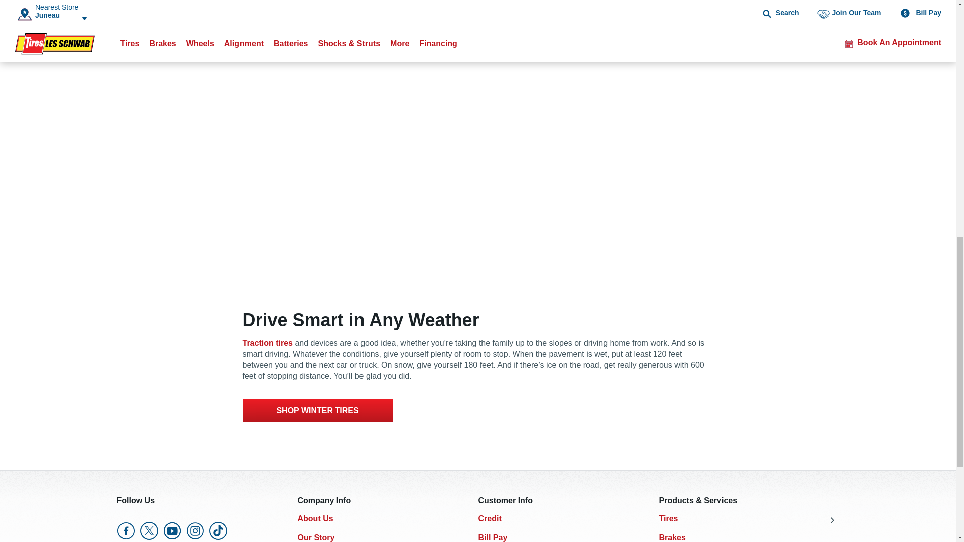 This screenshot has width=964, height=542. Describe the element at coordinates (314, 518) in the screenshot. I see `Go to About Us` at that location.